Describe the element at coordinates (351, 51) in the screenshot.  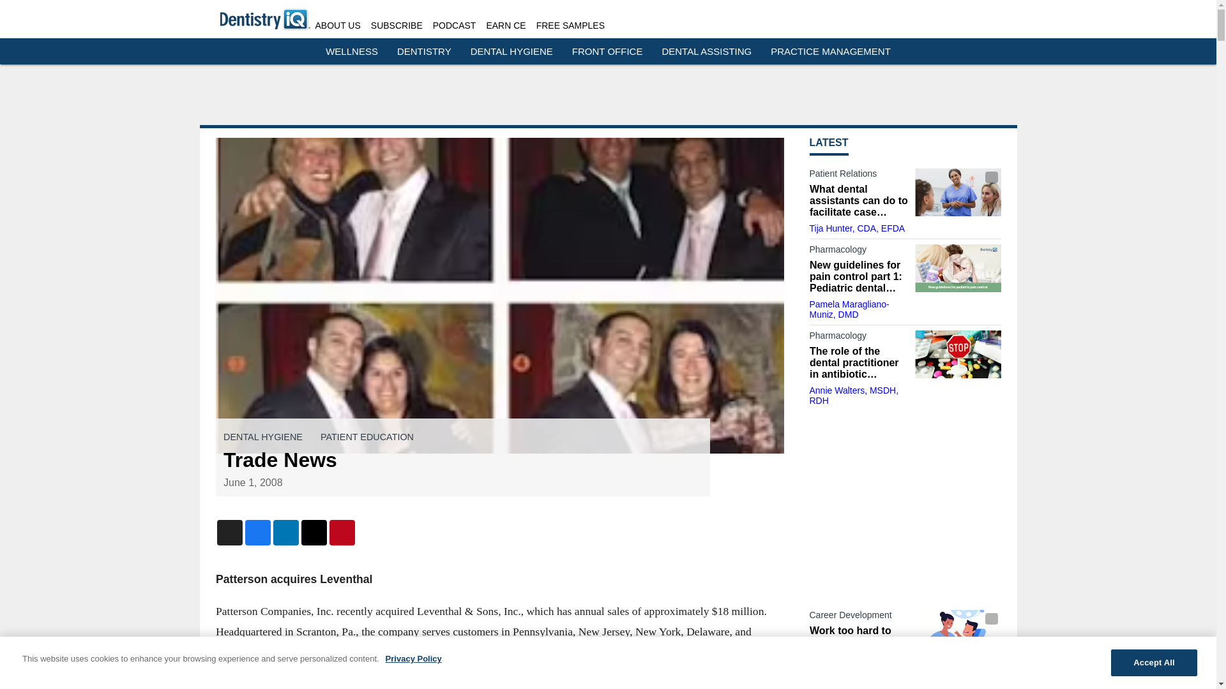
I see `WELLNESS` at that location.